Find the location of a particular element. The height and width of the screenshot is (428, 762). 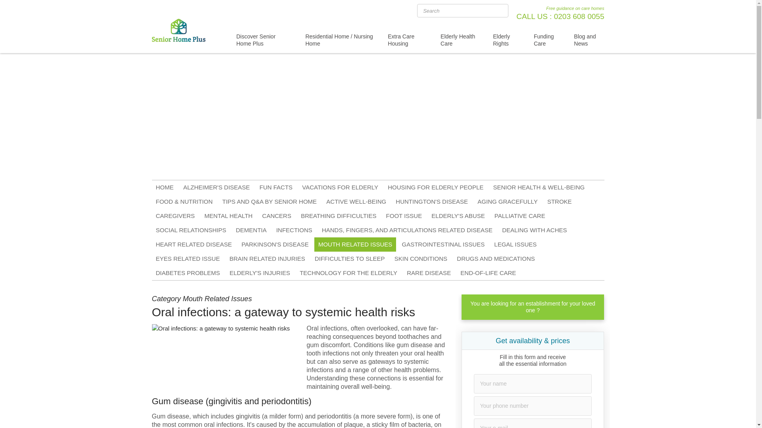

Elderly Health Care is located at coordinates (460, 40).